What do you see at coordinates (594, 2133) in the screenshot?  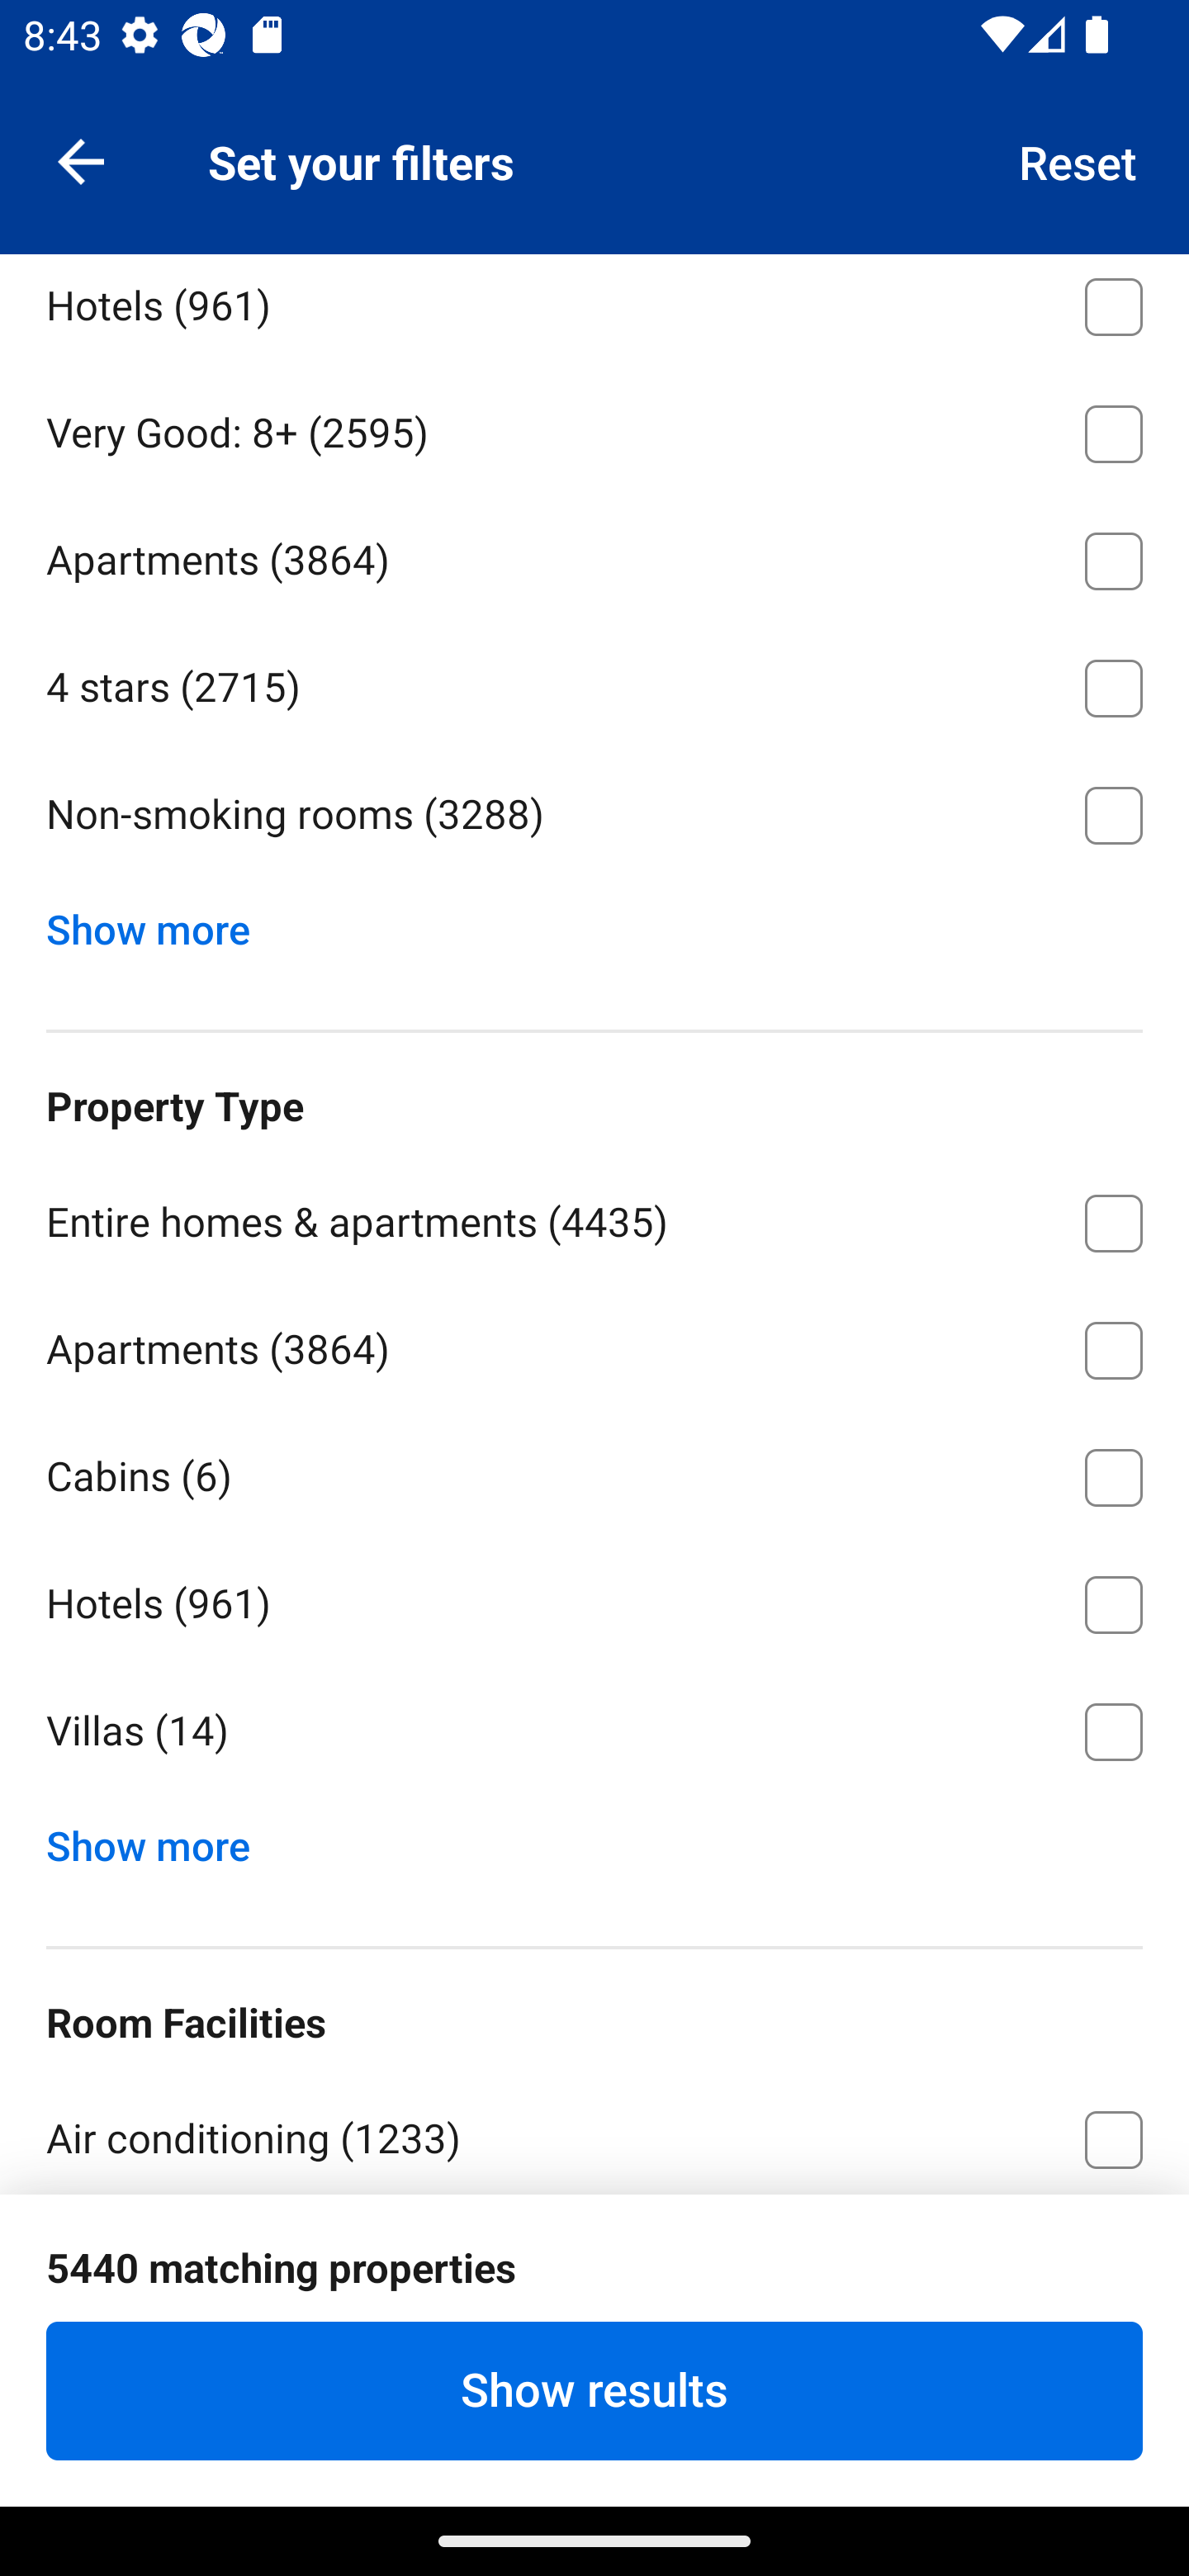 I see `Air conditioning ⁦(1233)` at bounding box center [594, 2133].